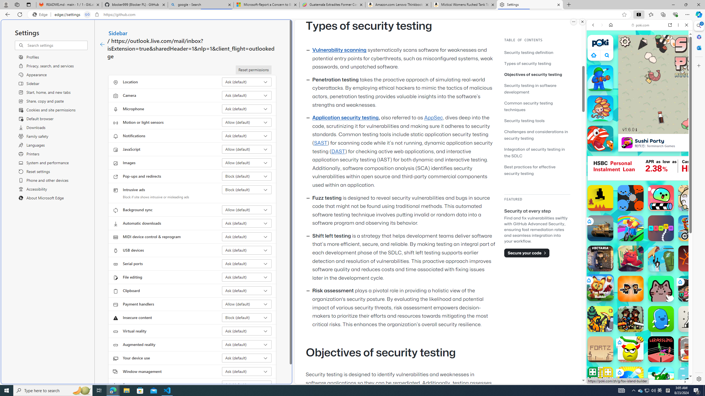 This screenshot has width=705, height=396. Describe the element at coordinates (247, 250) in the screenshot. I see `USB devices Ask (default)` at that location.